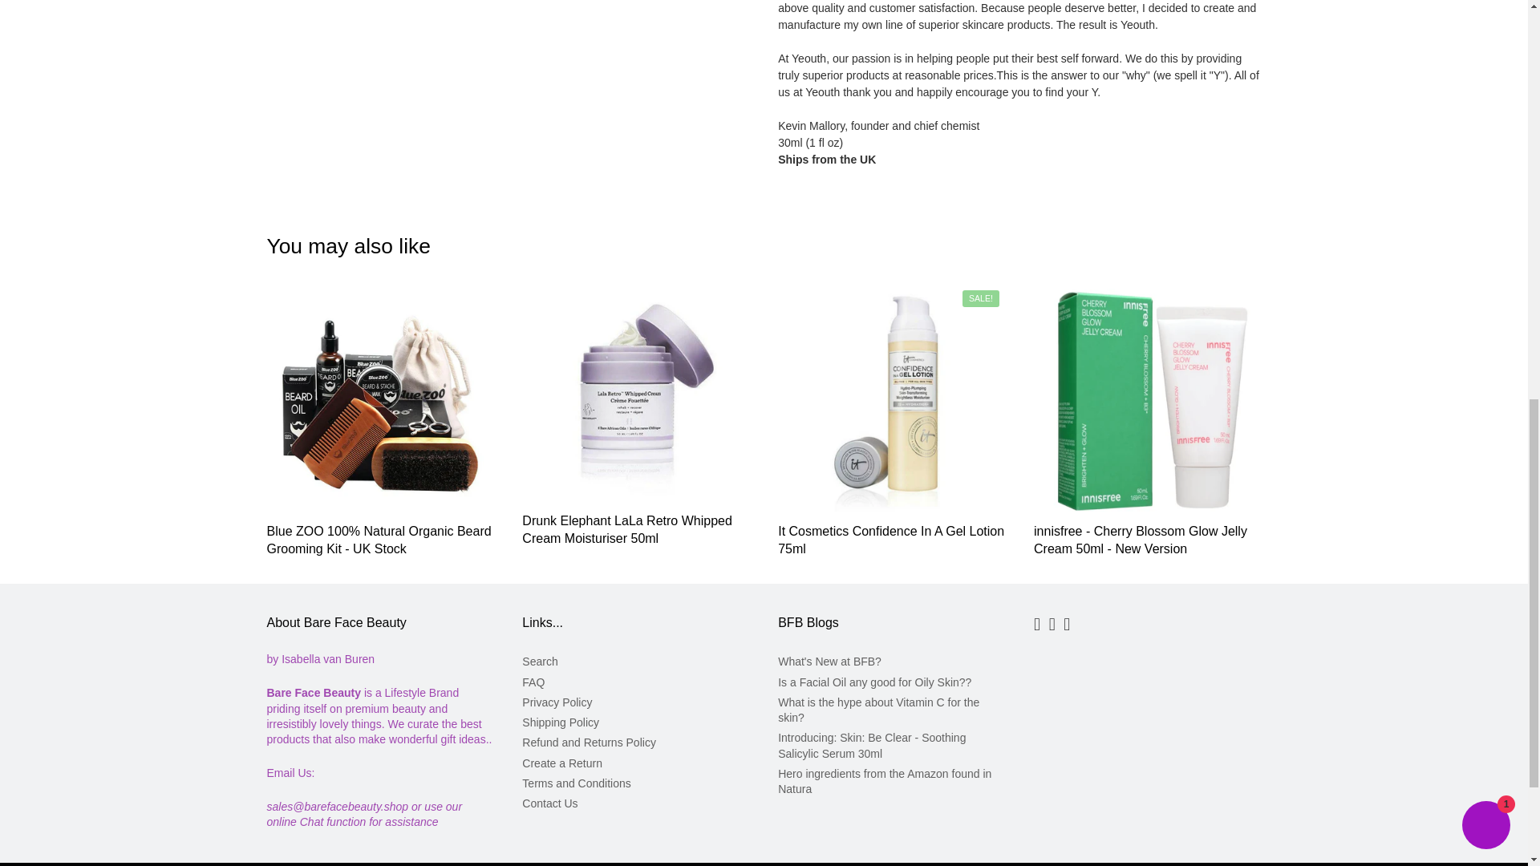 This screenshot has width=1540, height=866. What do you see at coordinates (890, 540) in the screenshot?
I see `It Cosmetics Confidence In A Gel Lotion 75ml` at bounding box center [890, 540].